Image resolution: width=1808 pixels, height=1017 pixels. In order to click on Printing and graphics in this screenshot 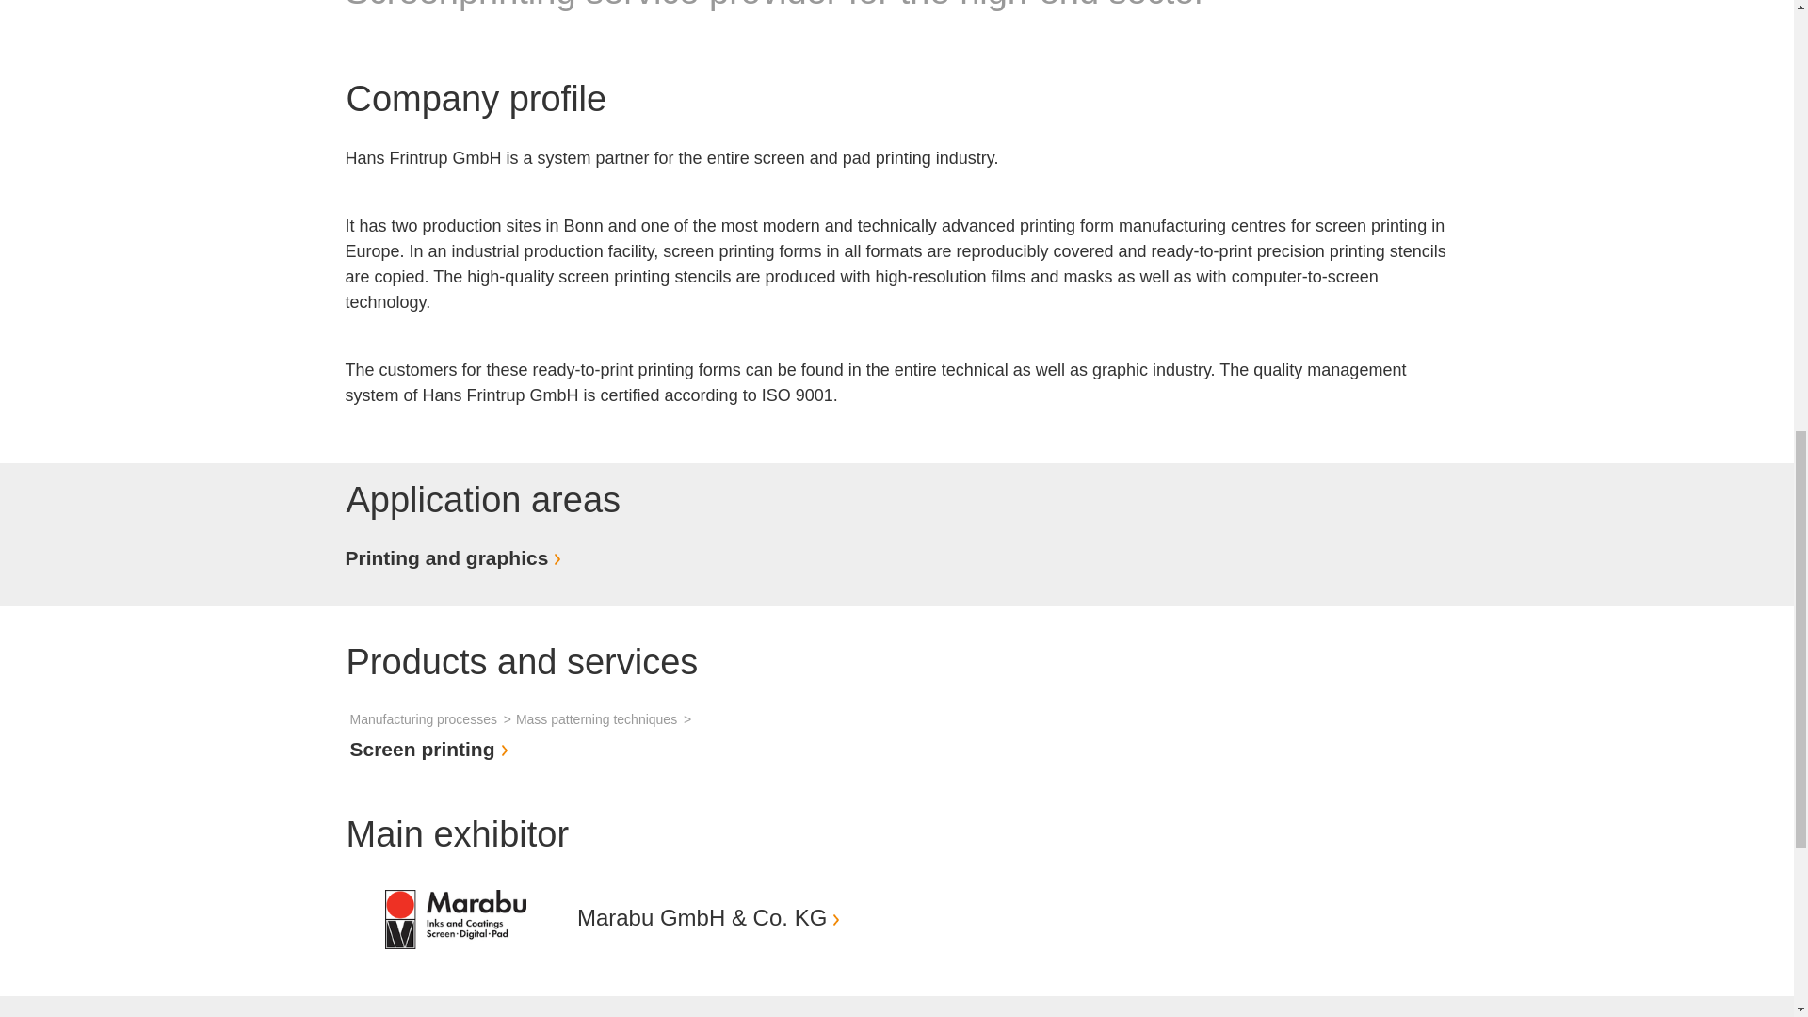, I will do `click(456, 557)`.